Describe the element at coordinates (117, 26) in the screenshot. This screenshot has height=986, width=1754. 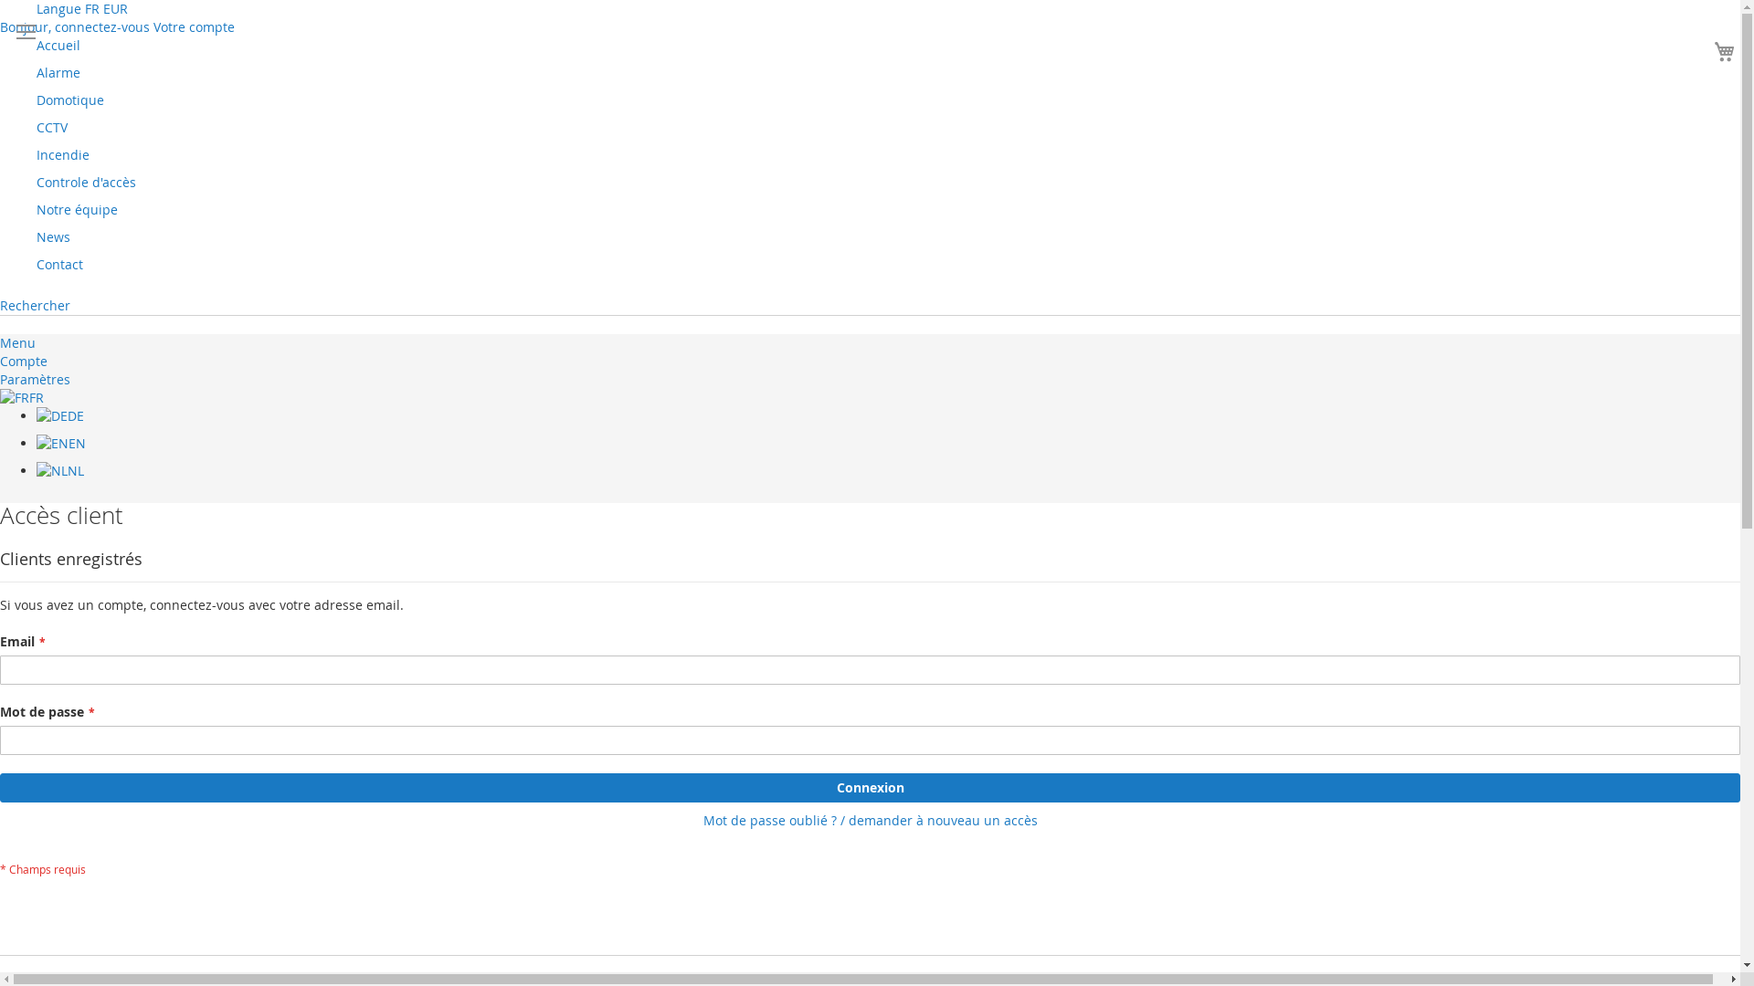
I see `Bonjour, connectez-vous Votre compte` at that location.